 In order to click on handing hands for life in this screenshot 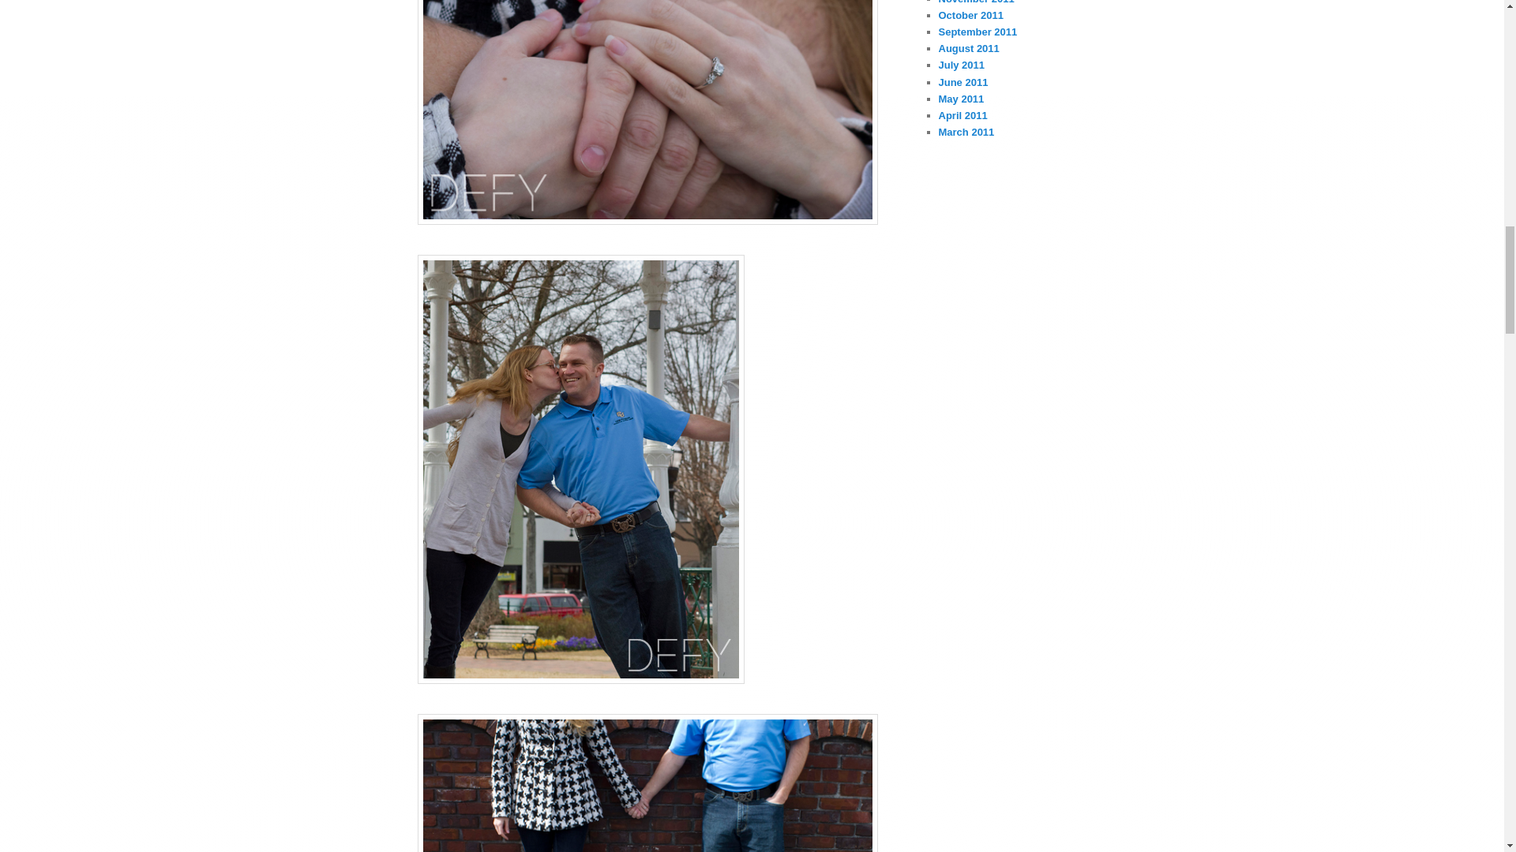, I will do `click(647, 783)`.